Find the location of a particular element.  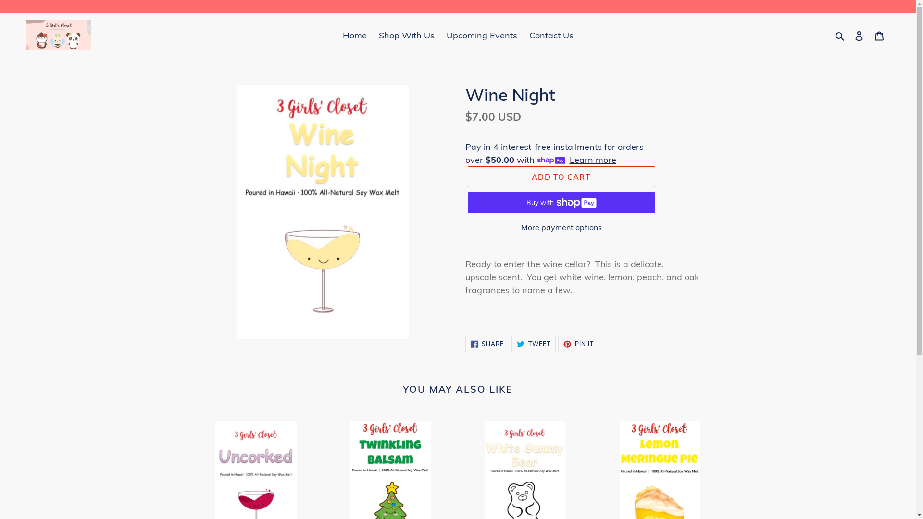

Contact Us is located at coordinates (551, 36).